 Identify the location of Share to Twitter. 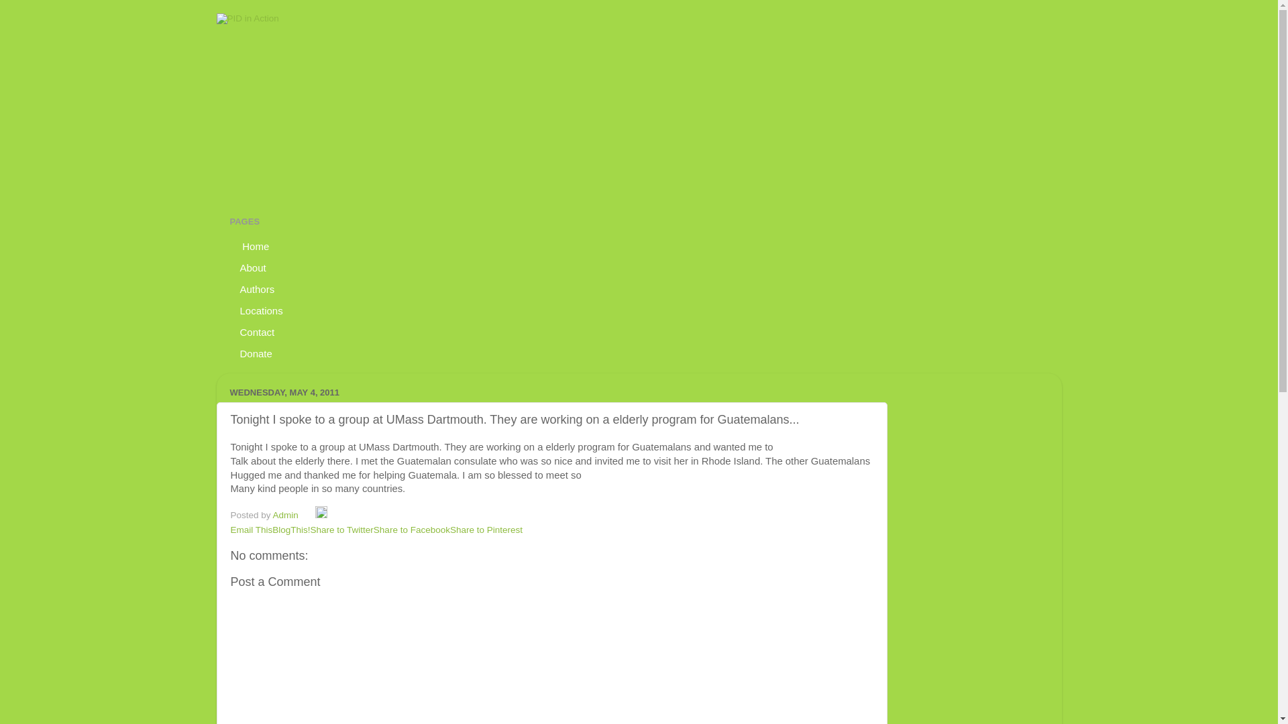
(341, 530).